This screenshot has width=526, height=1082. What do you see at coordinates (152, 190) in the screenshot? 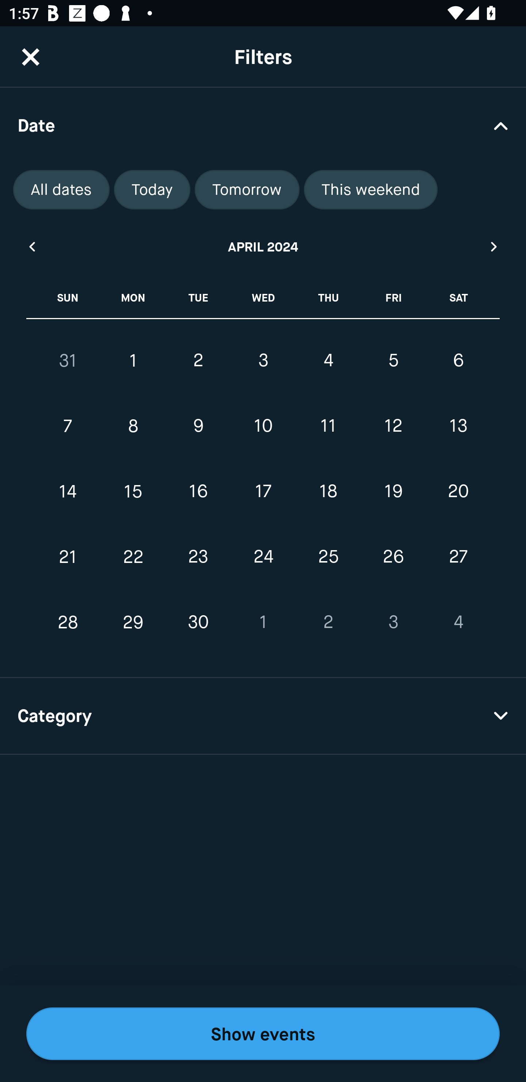
I see `Today` at bounding box center [152, 190].